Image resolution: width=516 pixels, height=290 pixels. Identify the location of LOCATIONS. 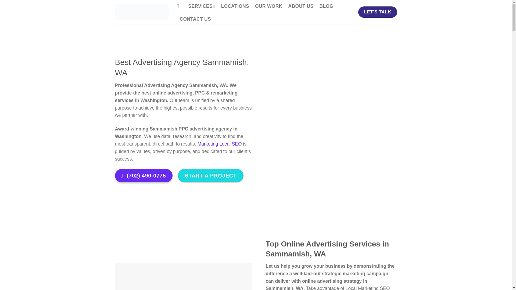
(235, 6).